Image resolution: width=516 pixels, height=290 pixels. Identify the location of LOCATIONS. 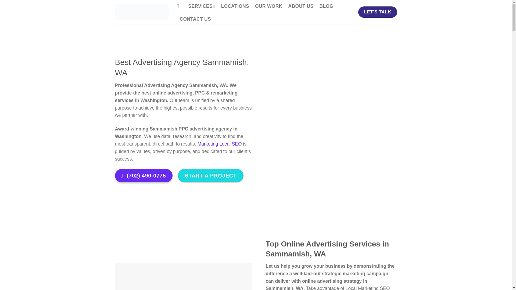
(235, 6).